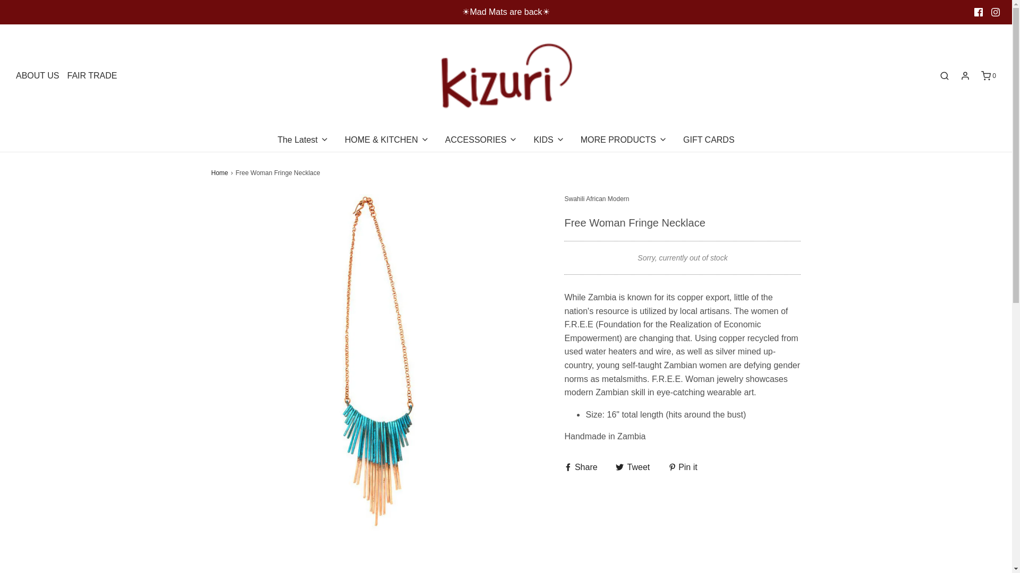 The image size is (1020, 573). I want to click on FAIR TRADE, so click(92, 75).